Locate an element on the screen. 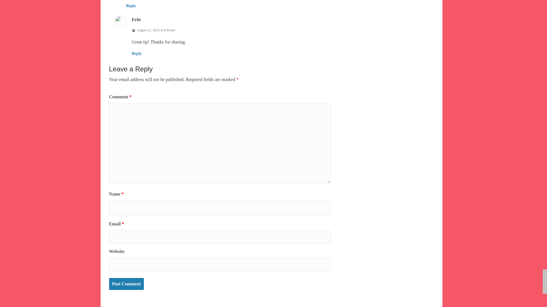 This screenshot has width=547, height=307. Post Comment is located at coordinates (126, 284).